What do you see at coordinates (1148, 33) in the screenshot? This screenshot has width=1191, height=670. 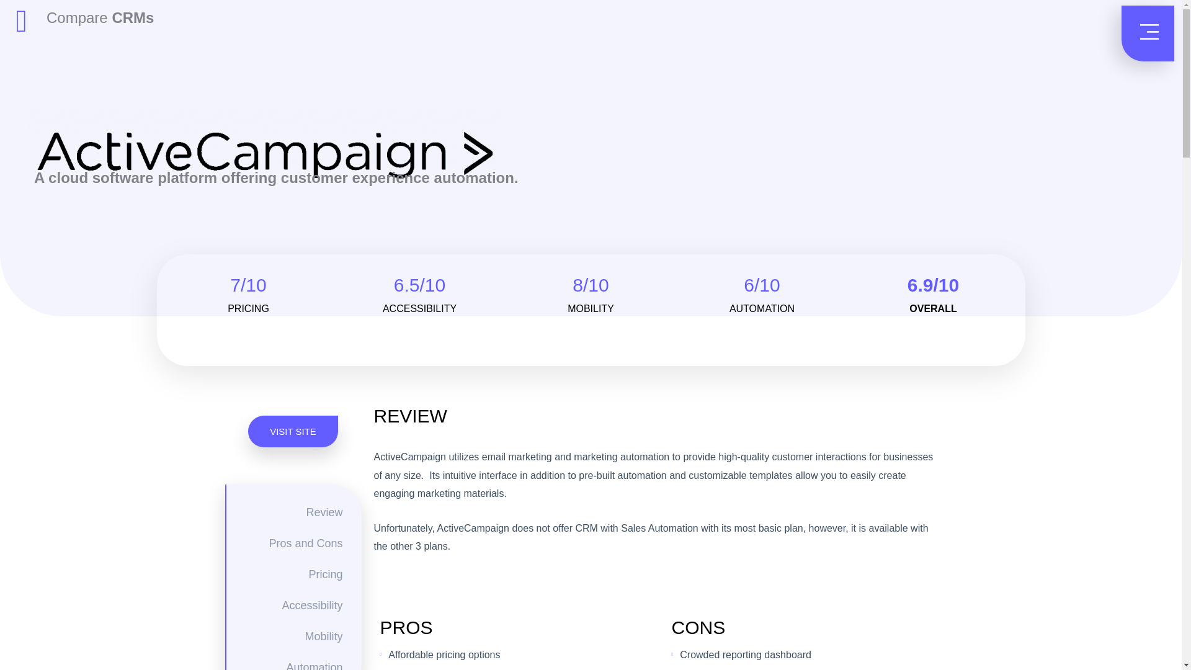 I see `Menu-new` at bounding box center [1148, 33].